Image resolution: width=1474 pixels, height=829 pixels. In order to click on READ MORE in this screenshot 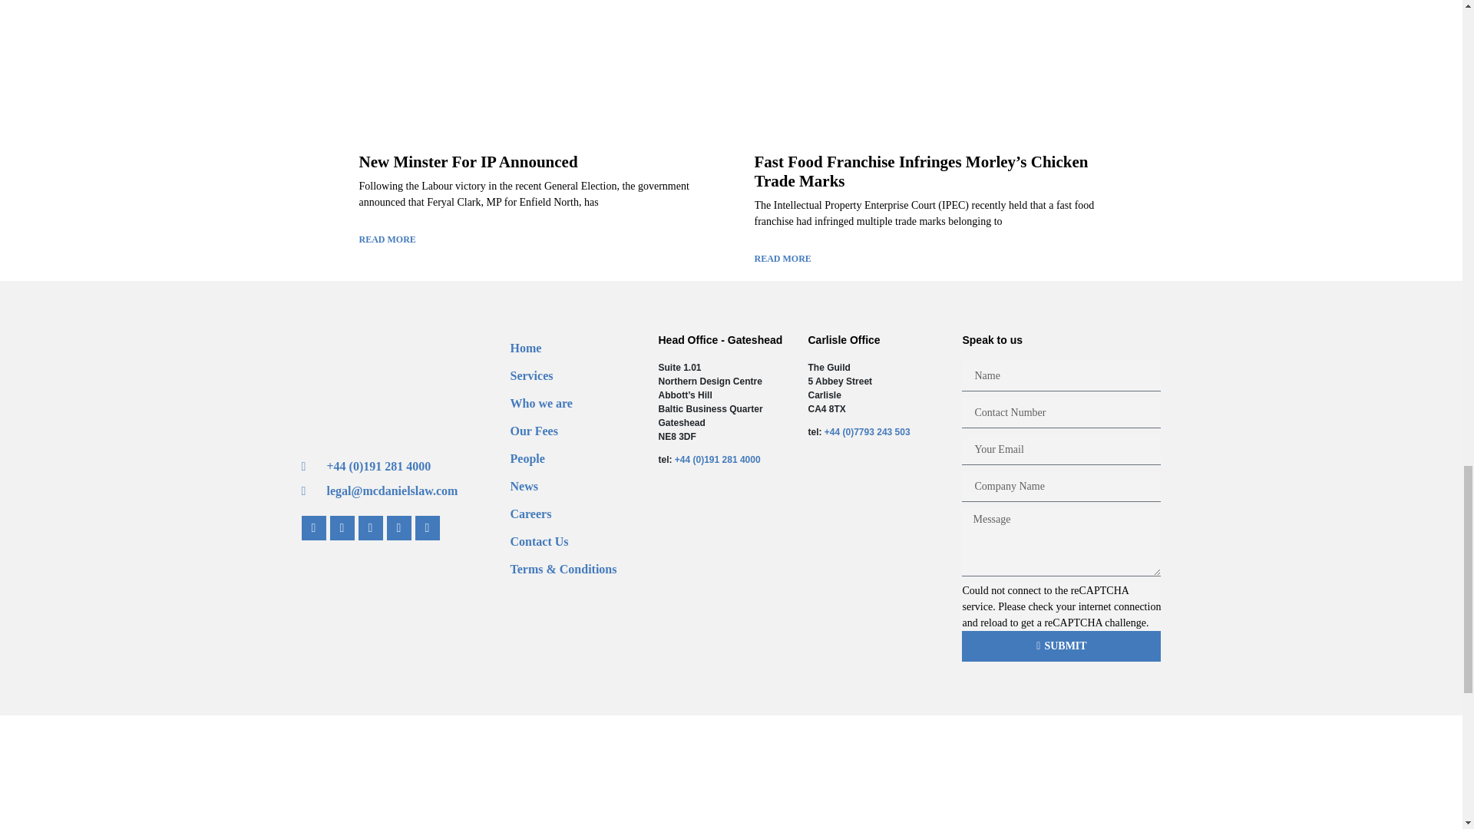, I will do `click(782, 258)`.